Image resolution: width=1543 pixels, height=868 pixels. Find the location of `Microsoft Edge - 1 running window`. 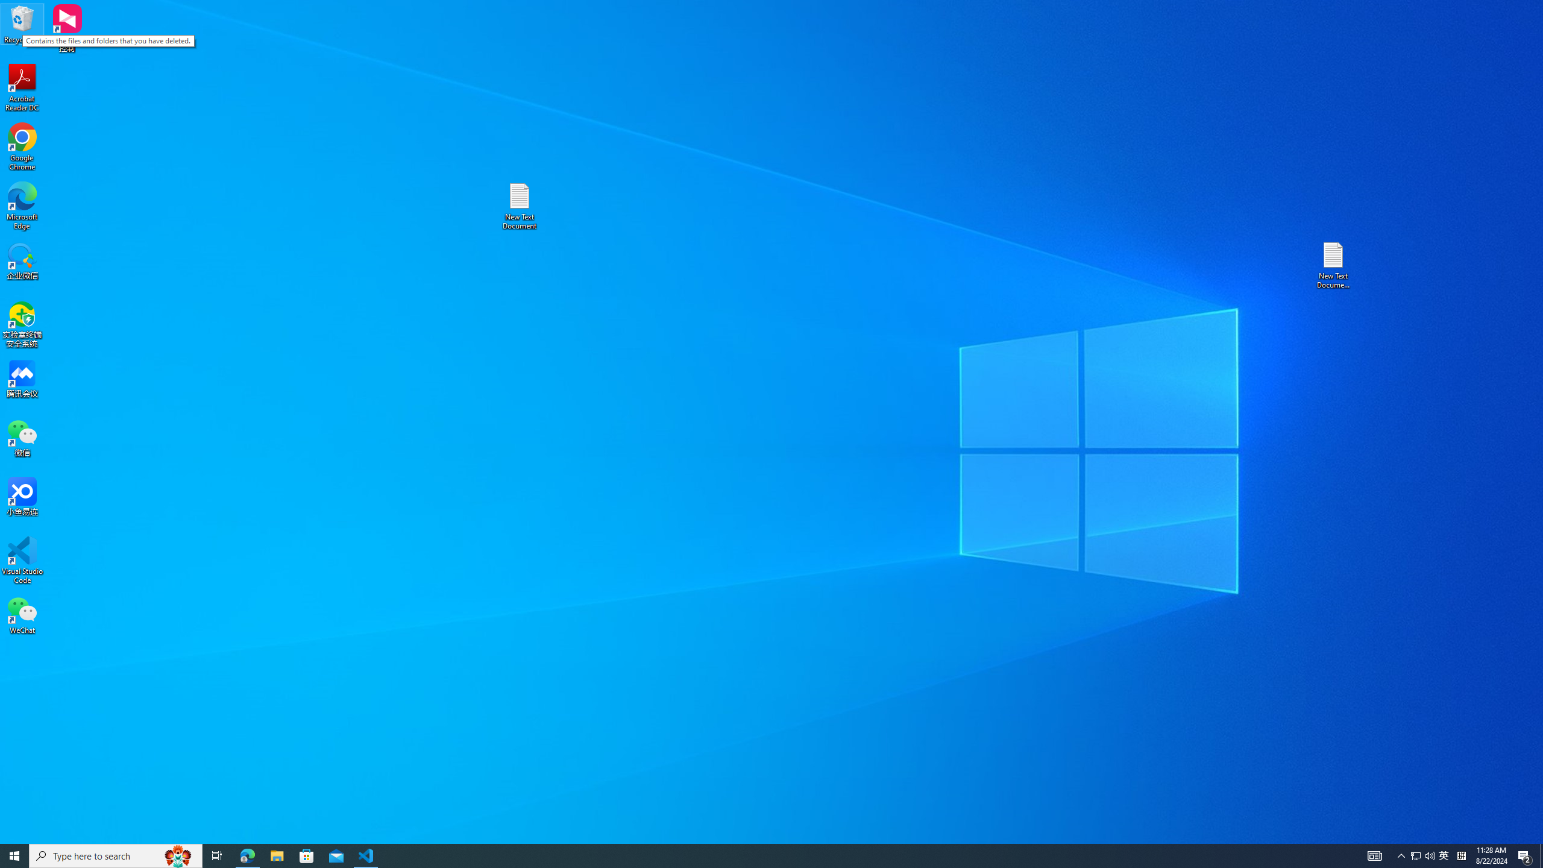

Microsoft Edge - 1 running window is located at coordinates (247, 856).